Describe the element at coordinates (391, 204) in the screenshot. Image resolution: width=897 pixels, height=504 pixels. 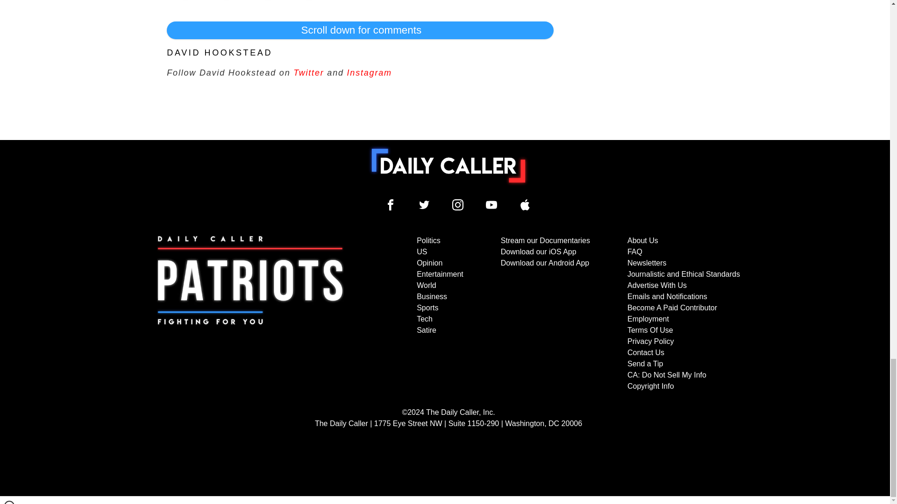
I see `Daily Caller Facebook` at that location.